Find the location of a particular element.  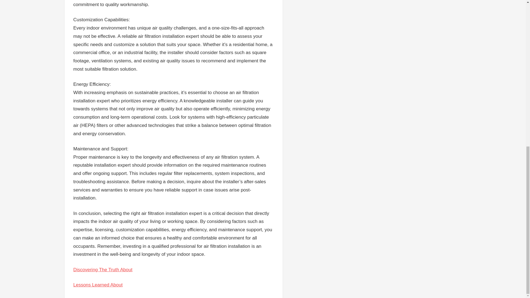

Discovering The Truth About is located at coordinates (103, 270).